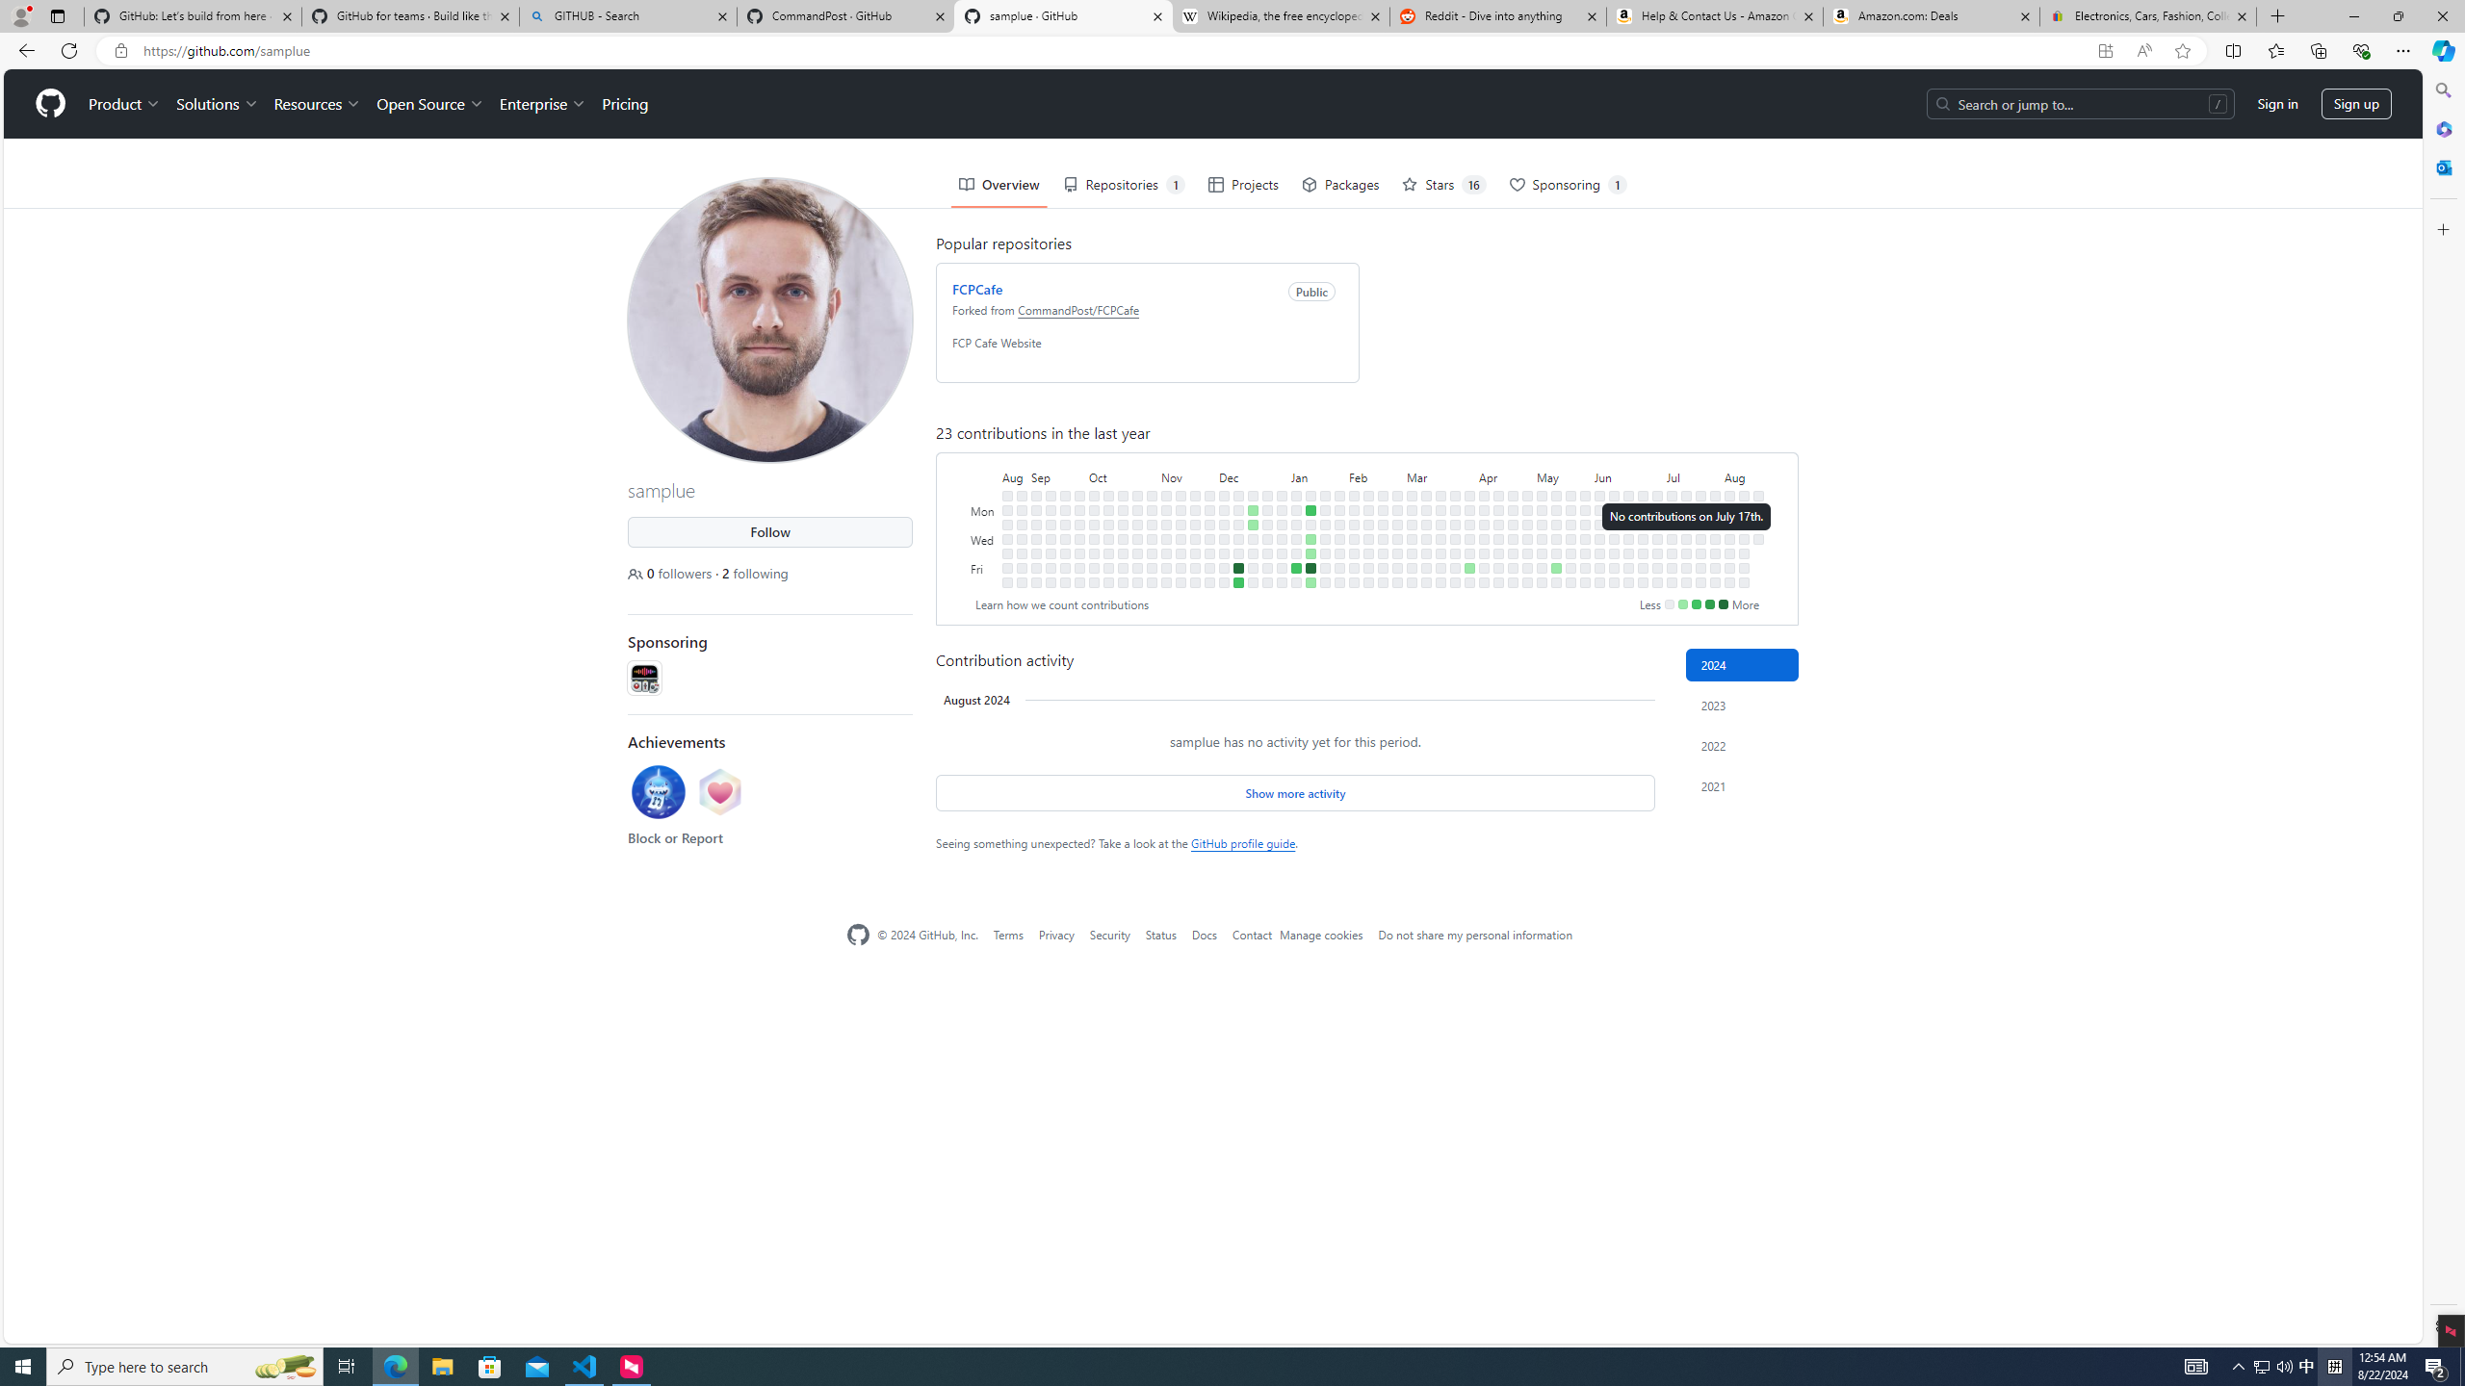  What do you see at coordinates (1643, 539) in the screenshot?
I see `No contributions on June 26th.` at bounding box center [1643, 539].